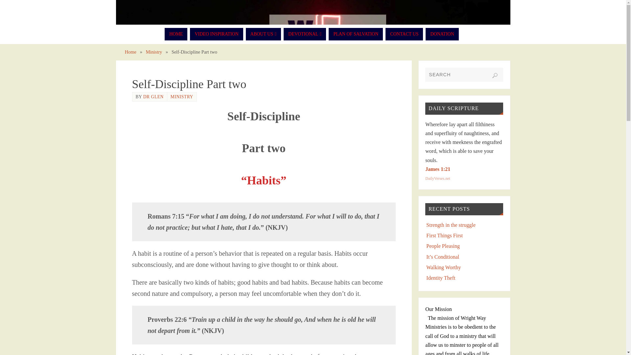 This screenshot has height=355, width=631. What do you see at coordinates (438, 169) in the screenshot?
I see `James 1:21` at bounding box center [438, 169].